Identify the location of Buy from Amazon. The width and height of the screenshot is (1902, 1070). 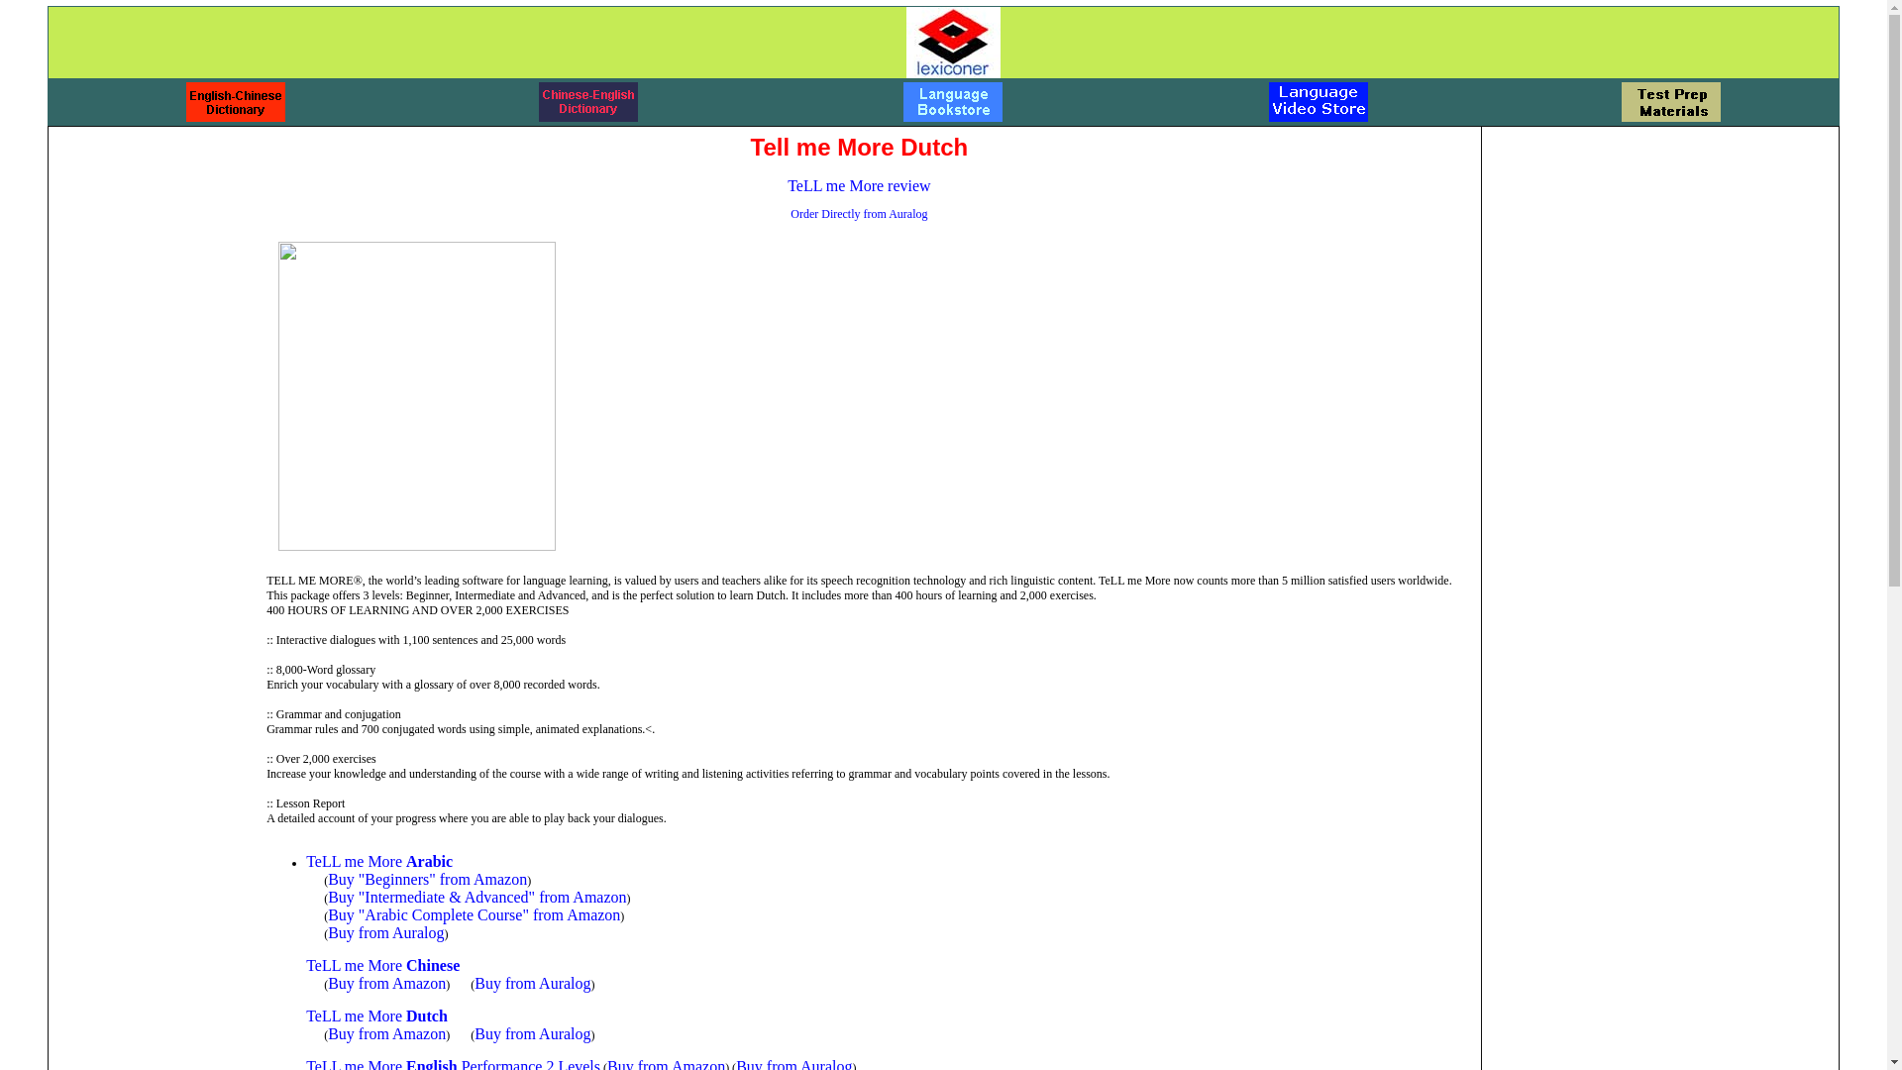
(666, 1064).